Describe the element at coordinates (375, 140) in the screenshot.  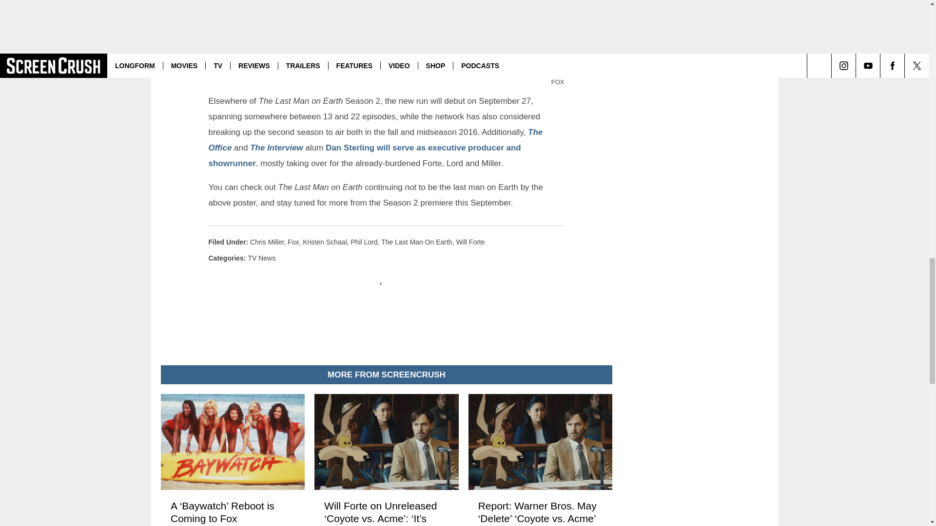
I see `The Office` at that location.